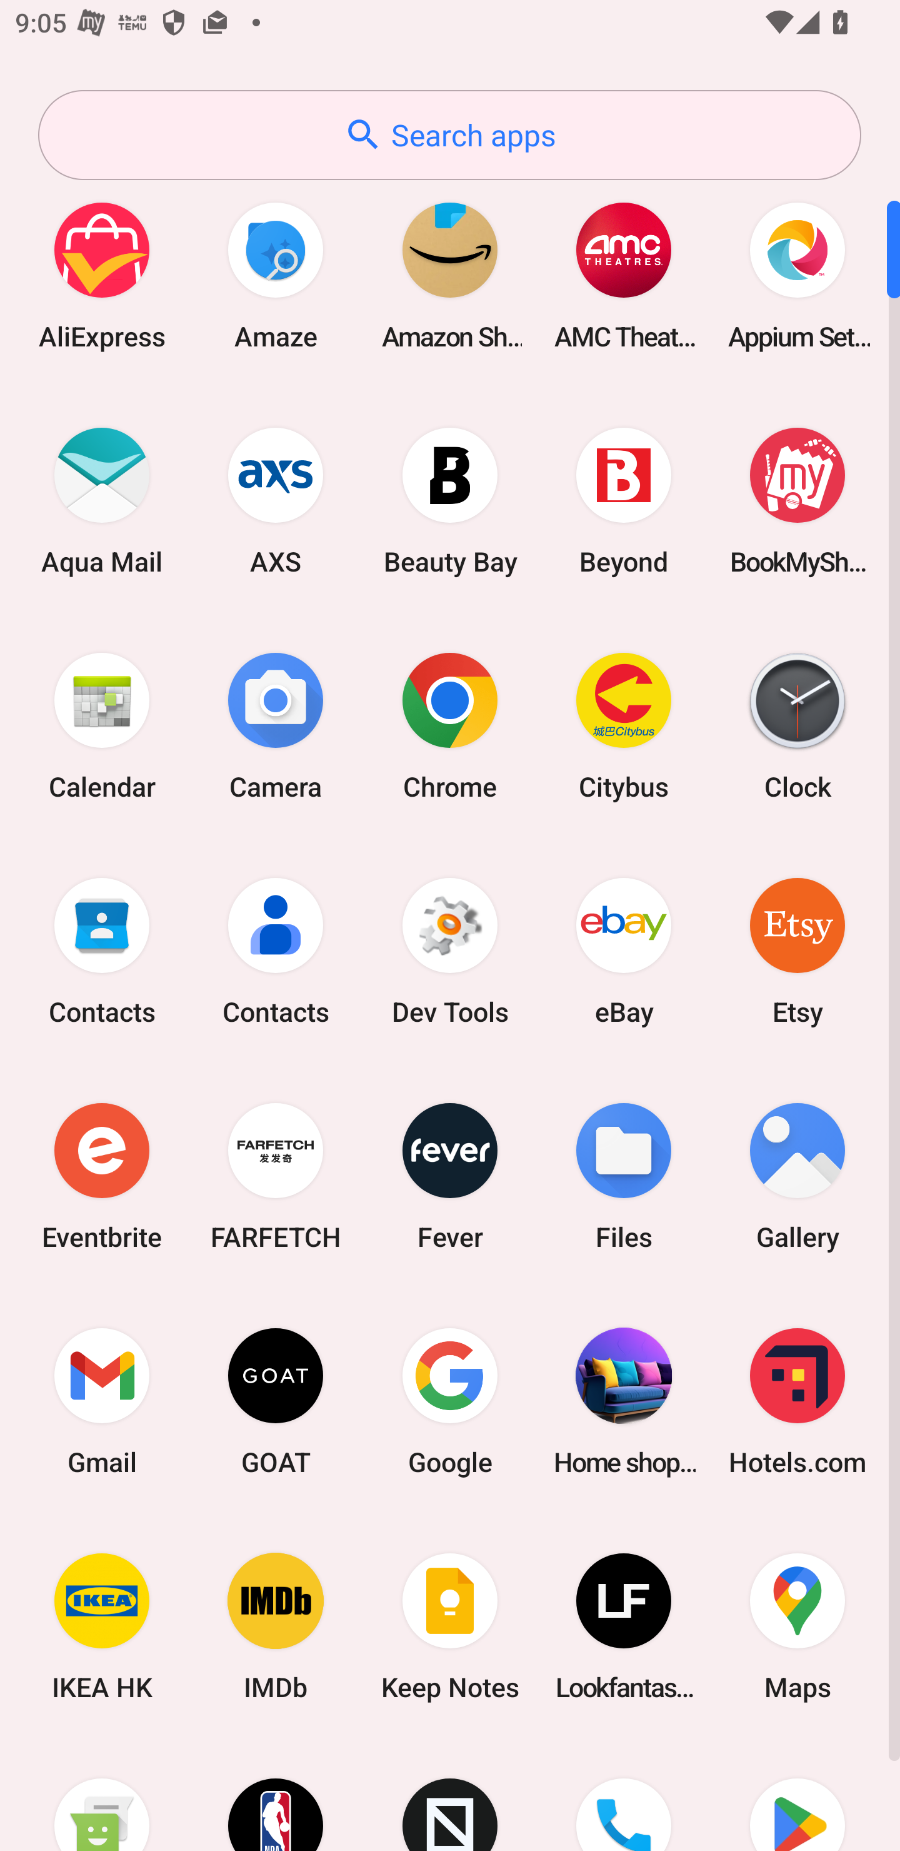 The image size is (900, 1851). What do you see at coordinates (797, 1627) in the screenshot?
I see `Maps` at bounding box center [797, 1627].